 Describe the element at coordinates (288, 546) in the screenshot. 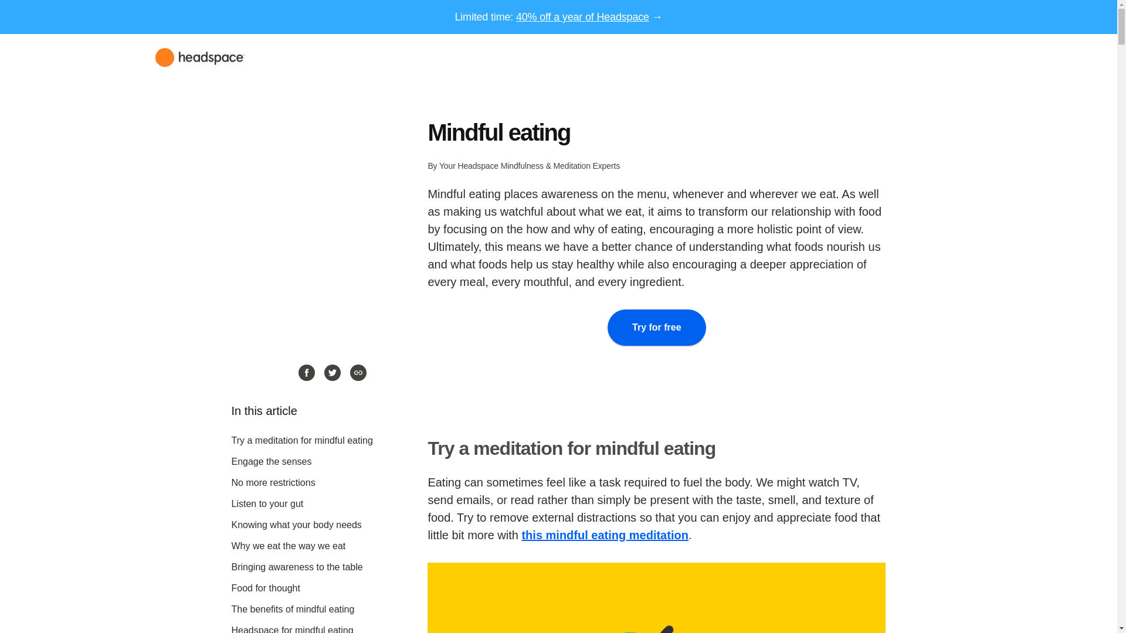

I see `Why we eat the way we eat` at that location.